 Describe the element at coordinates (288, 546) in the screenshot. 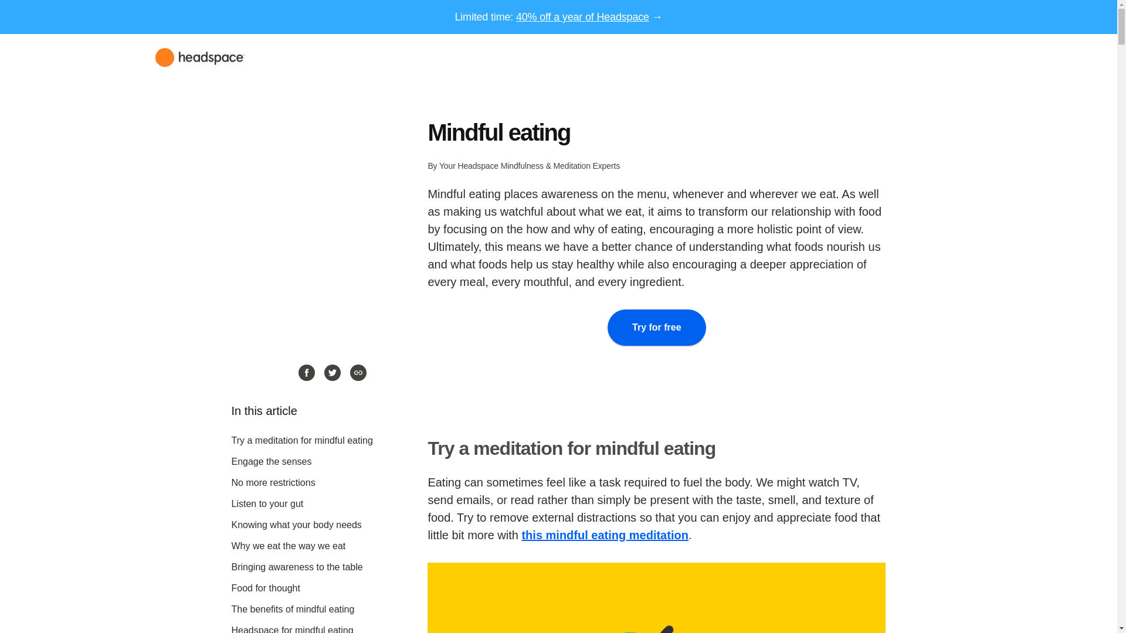

I see `Why we eat the way we eat` at that location.